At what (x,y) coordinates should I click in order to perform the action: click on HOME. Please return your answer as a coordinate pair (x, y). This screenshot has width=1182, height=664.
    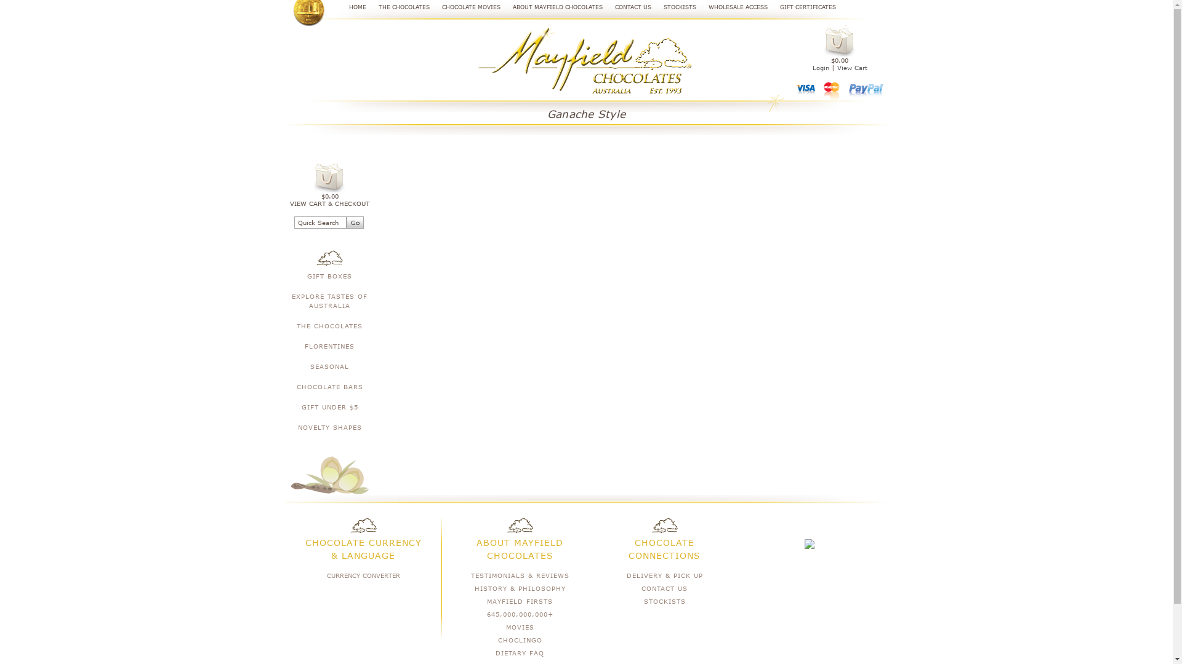
    Looking at the image, I should click on (352, 7).